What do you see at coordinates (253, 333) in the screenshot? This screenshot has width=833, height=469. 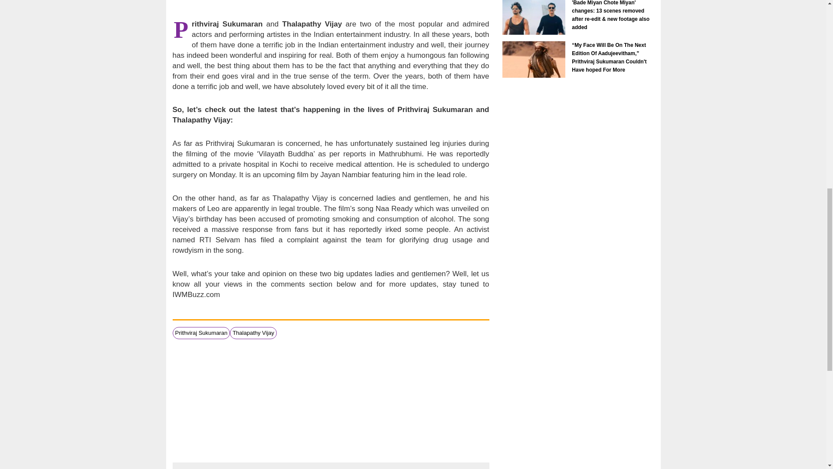 I see `Thalapathy Vijay` at bounding box center [253, 333].